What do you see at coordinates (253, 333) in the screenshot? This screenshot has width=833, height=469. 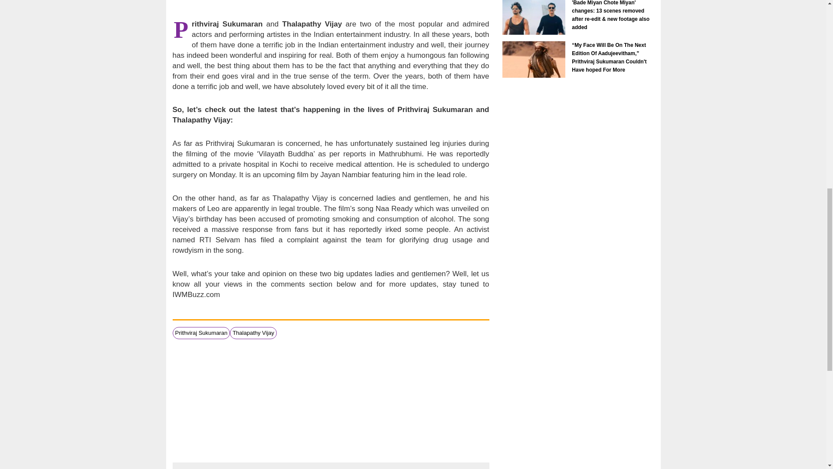 I see `Thalapathy Vijay` at bounding box center [253, 333].